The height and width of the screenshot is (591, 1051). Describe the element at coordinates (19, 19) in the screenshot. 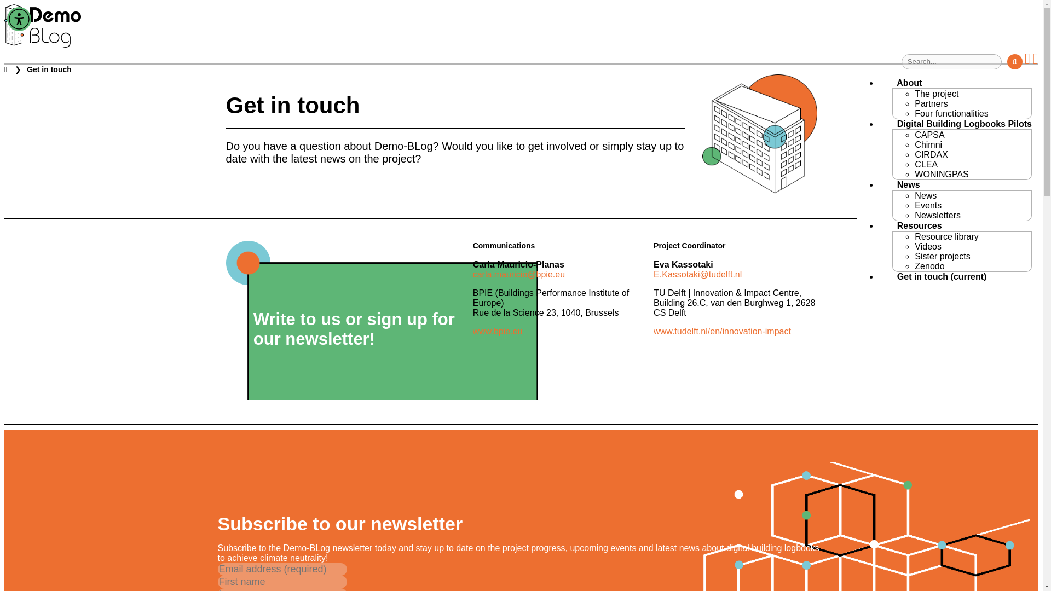

I see `Accessibility Menu` at that location.